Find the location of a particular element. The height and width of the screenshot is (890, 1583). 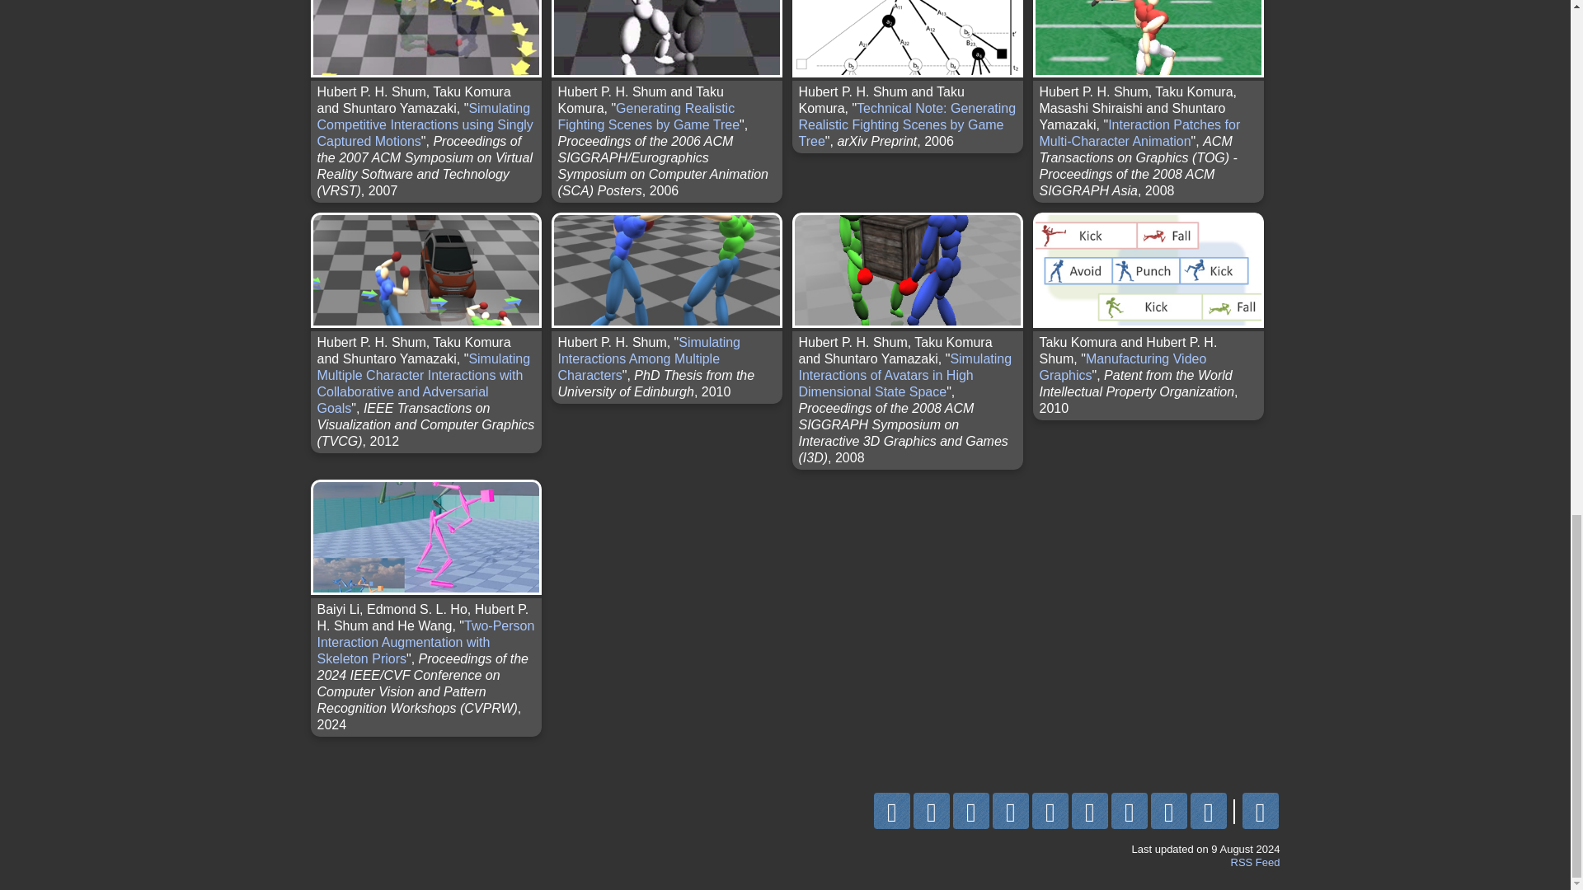

Generating Realistic Fighting Scenes by Game Tree is located at coordinates (648, 116).